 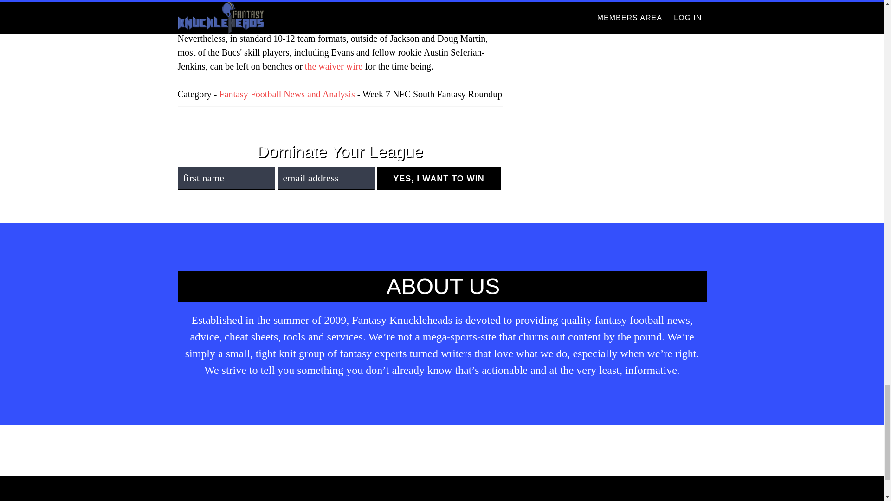 I want to click on the waiver wire, so click(x=333, y=66).